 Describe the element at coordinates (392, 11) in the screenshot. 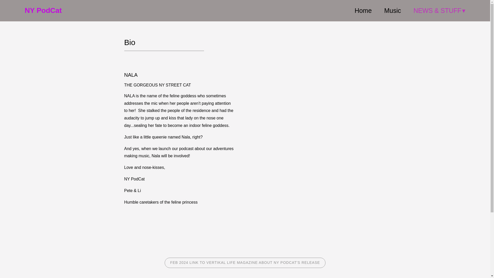

I see `Music` at that location.